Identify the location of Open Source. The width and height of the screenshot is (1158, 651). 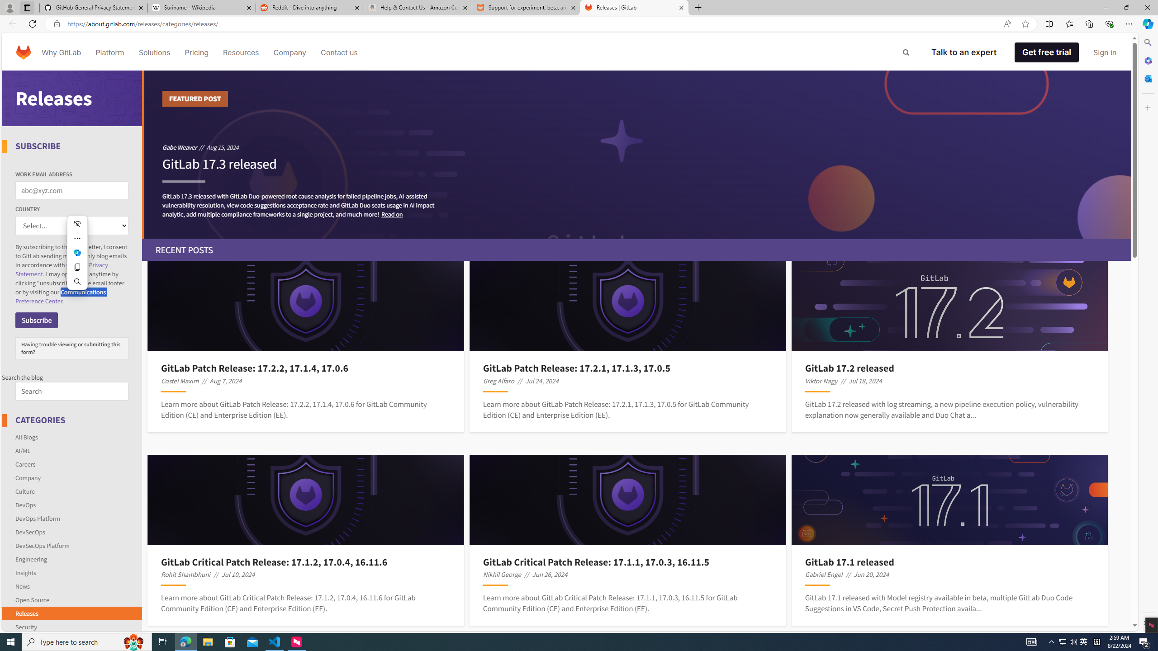
(72, 599).